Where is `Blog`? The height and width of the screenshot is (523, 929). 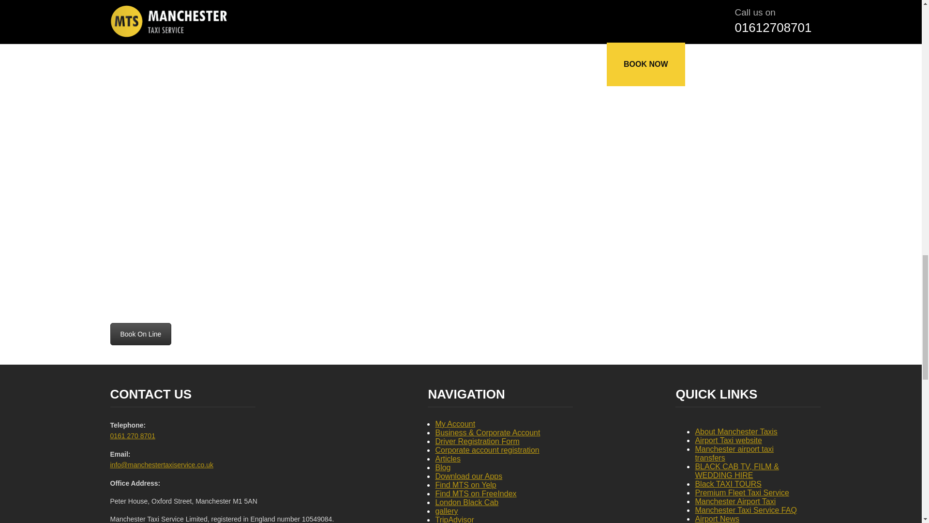
Blog is located at coordinates (442, 467).